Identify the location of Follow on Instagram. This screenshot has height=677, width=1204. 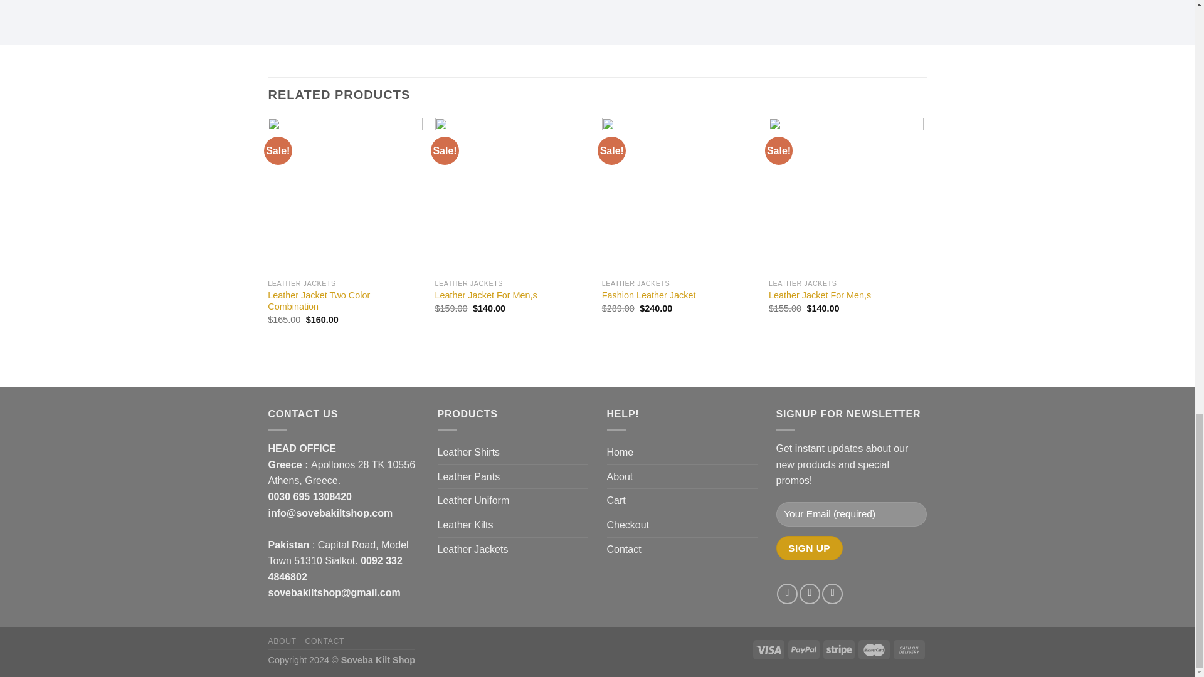
(809, 594).